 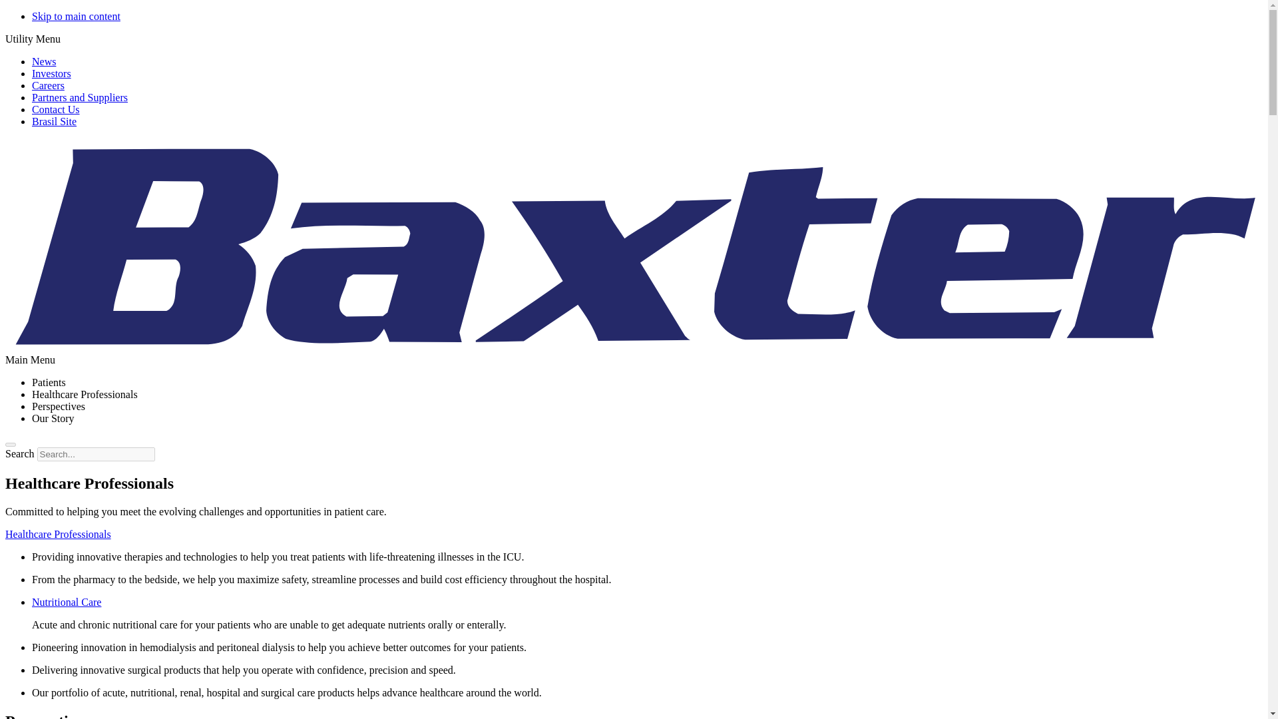 I want to click on Our Story, so click(x=53, y=418).